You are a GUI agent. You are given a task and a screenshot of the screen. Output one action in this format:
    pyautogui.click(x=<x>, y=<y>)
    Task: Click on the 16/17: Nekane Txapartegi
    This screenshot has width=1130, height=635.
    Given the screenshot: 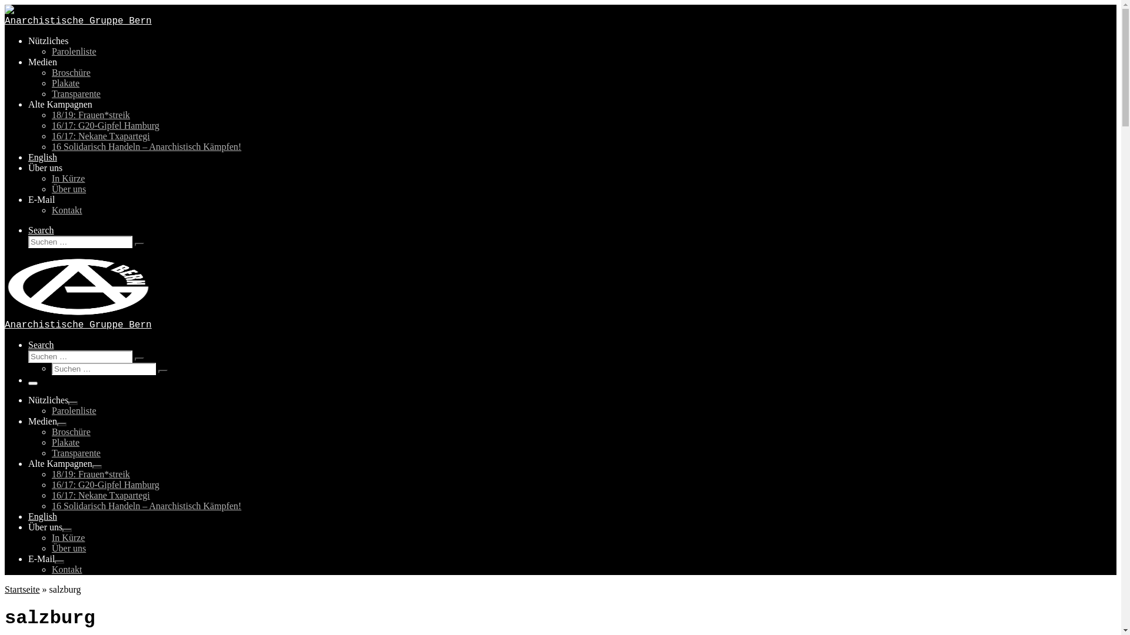 What is the action you would take?
    pyautogui.click(x=101, y=136)
    